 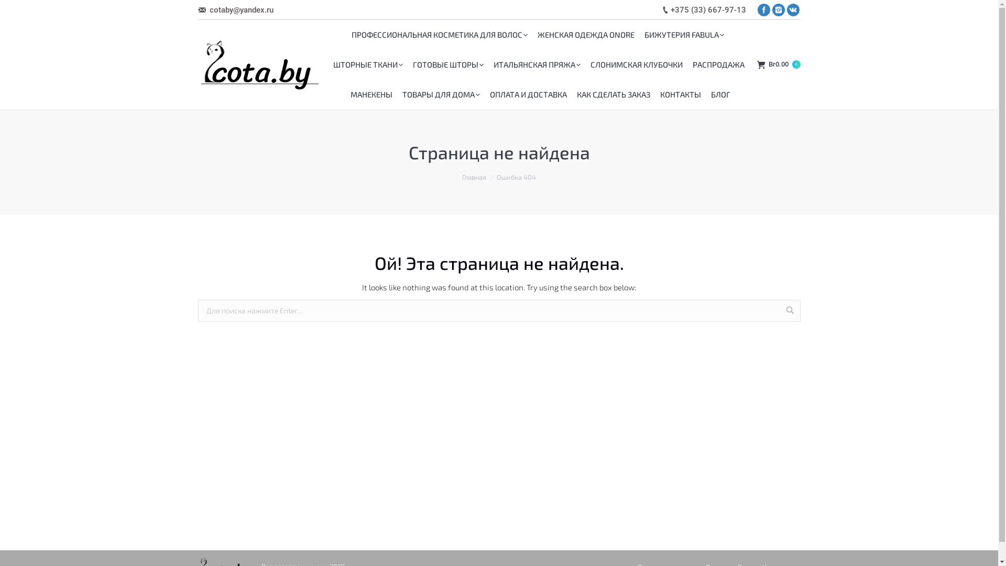 I want to click on Facebook, so click(x=764, y=10).